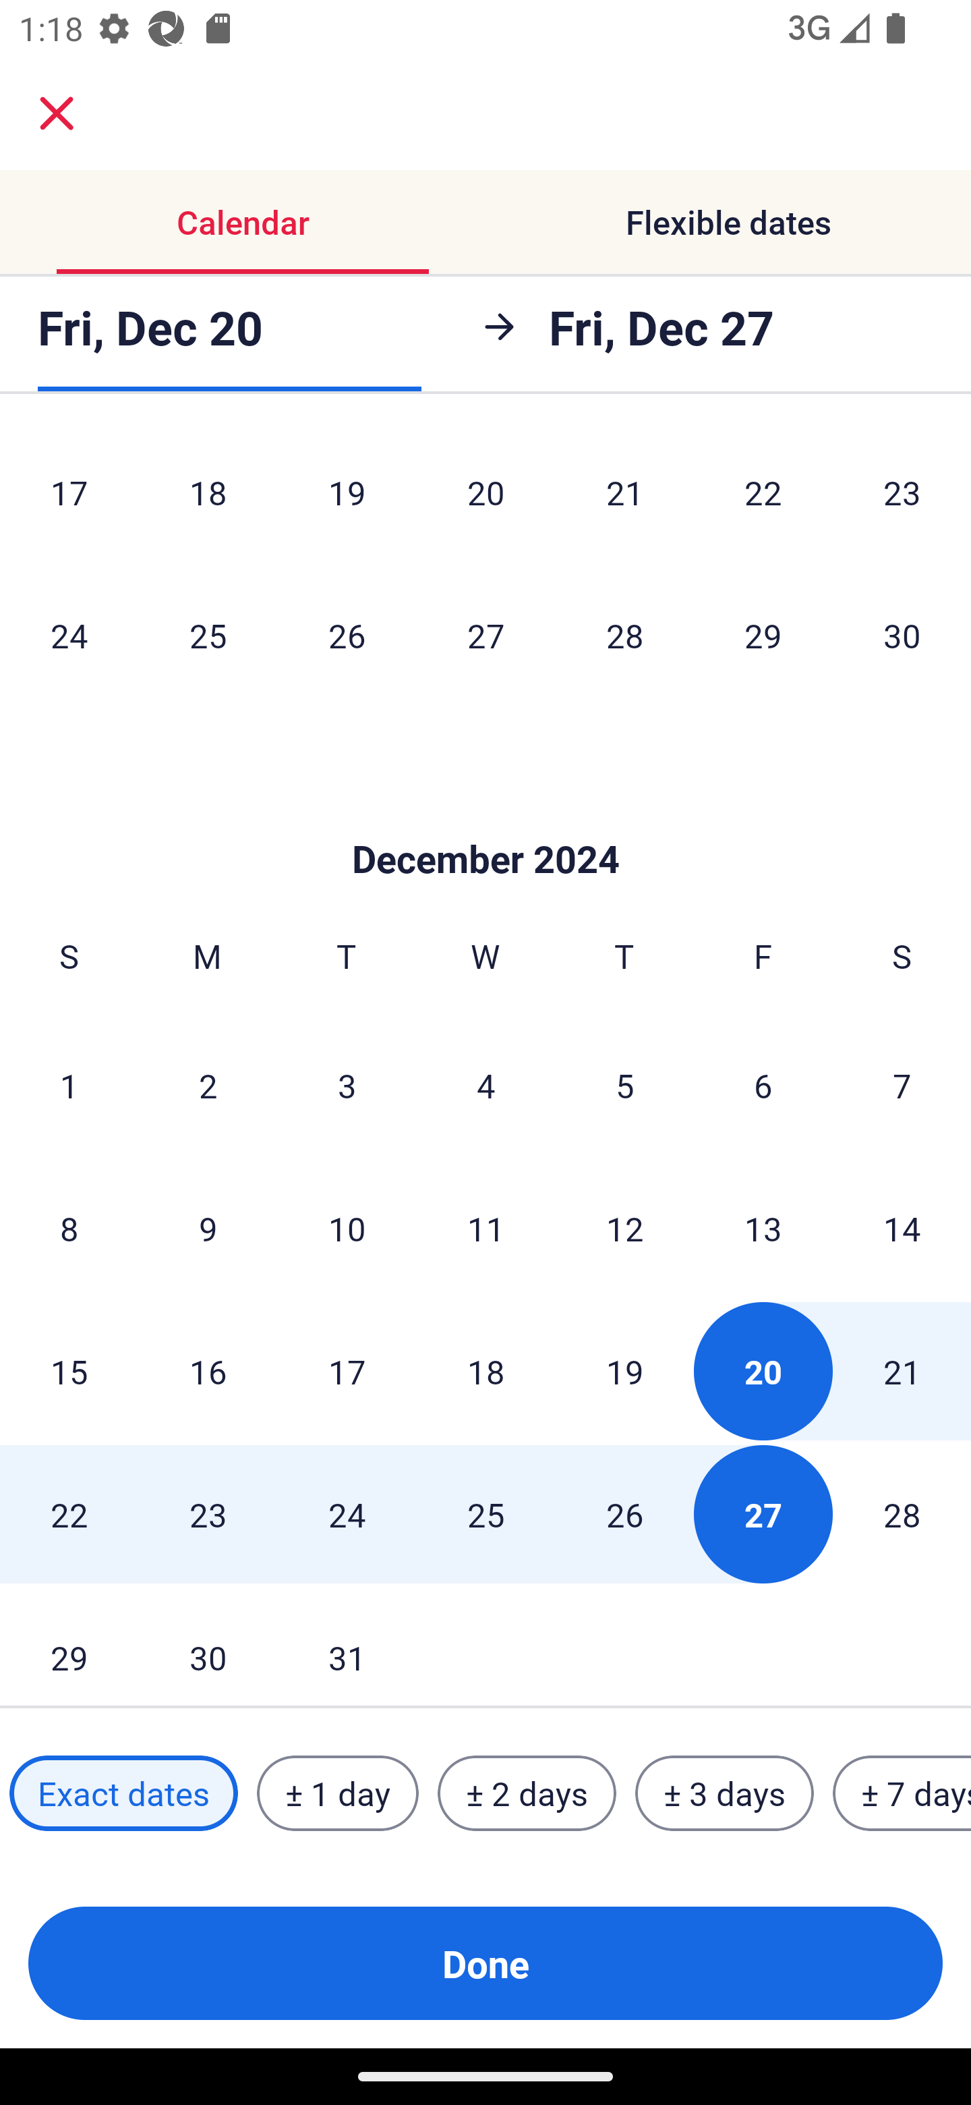  Describe the element at coordinates (347, 497) in the screenshot. I see `19 Tuesday, November 19, 2024` at that location.